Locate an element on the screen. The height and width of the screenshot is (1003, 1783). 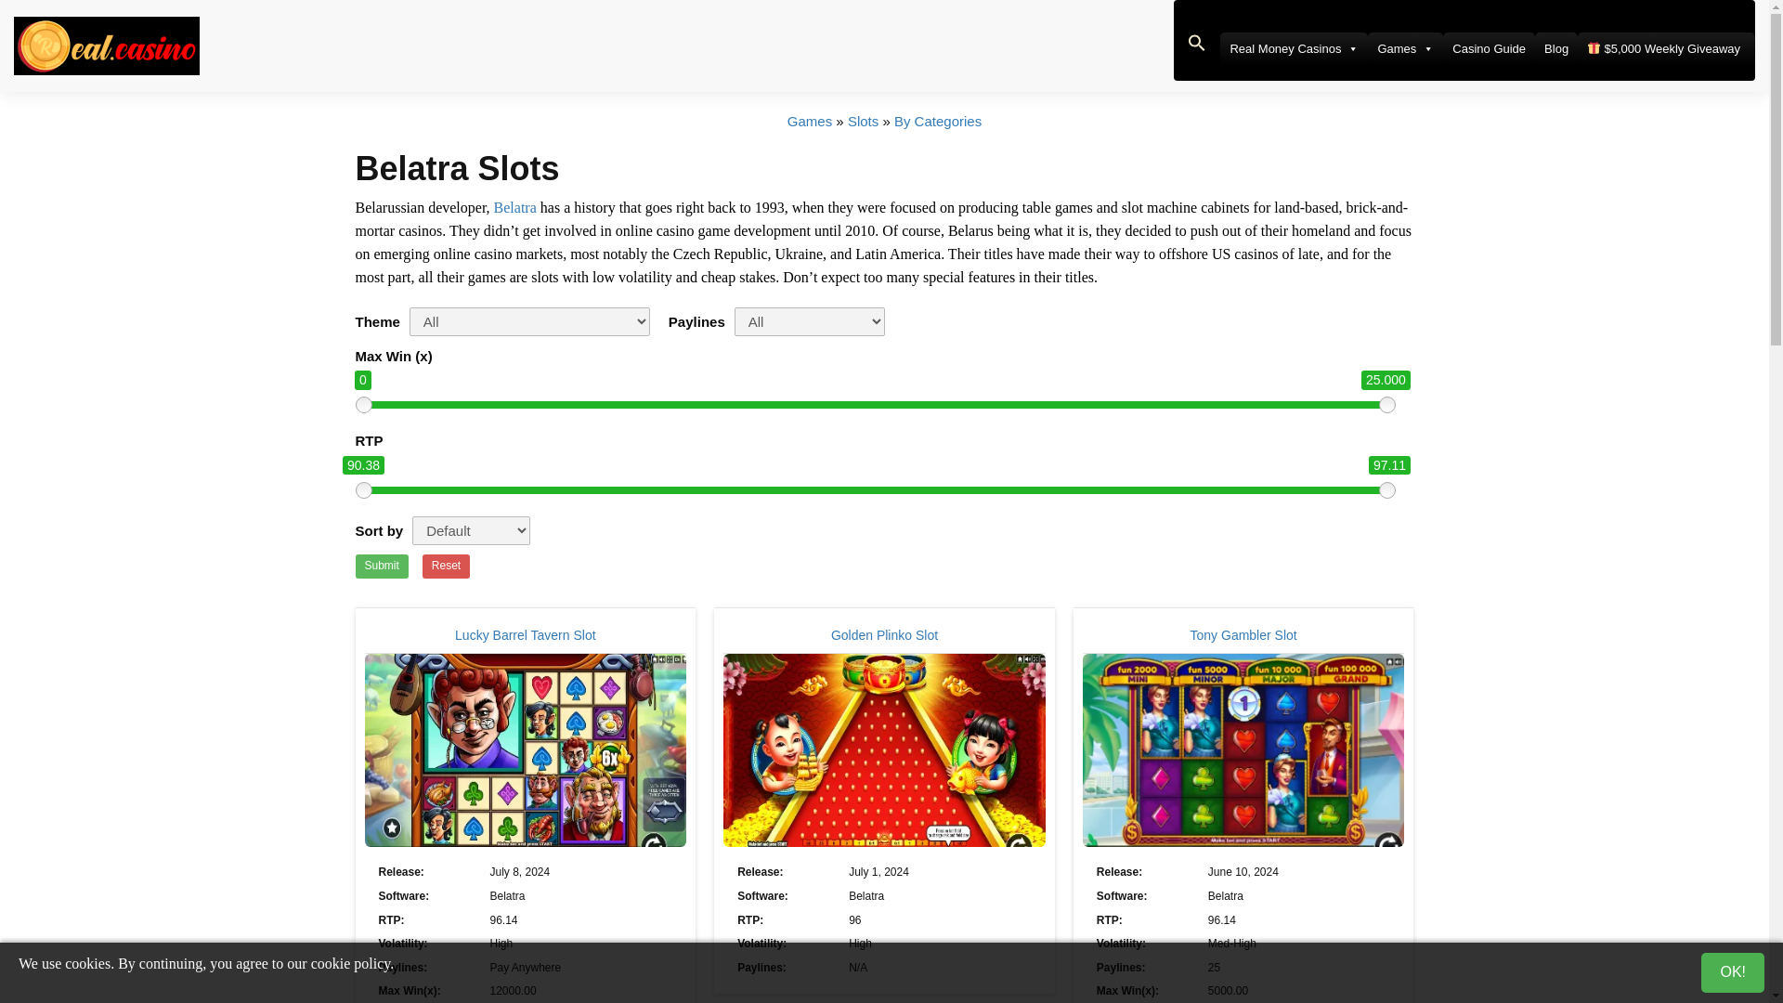
Games is located at coordinates (1404, 48).